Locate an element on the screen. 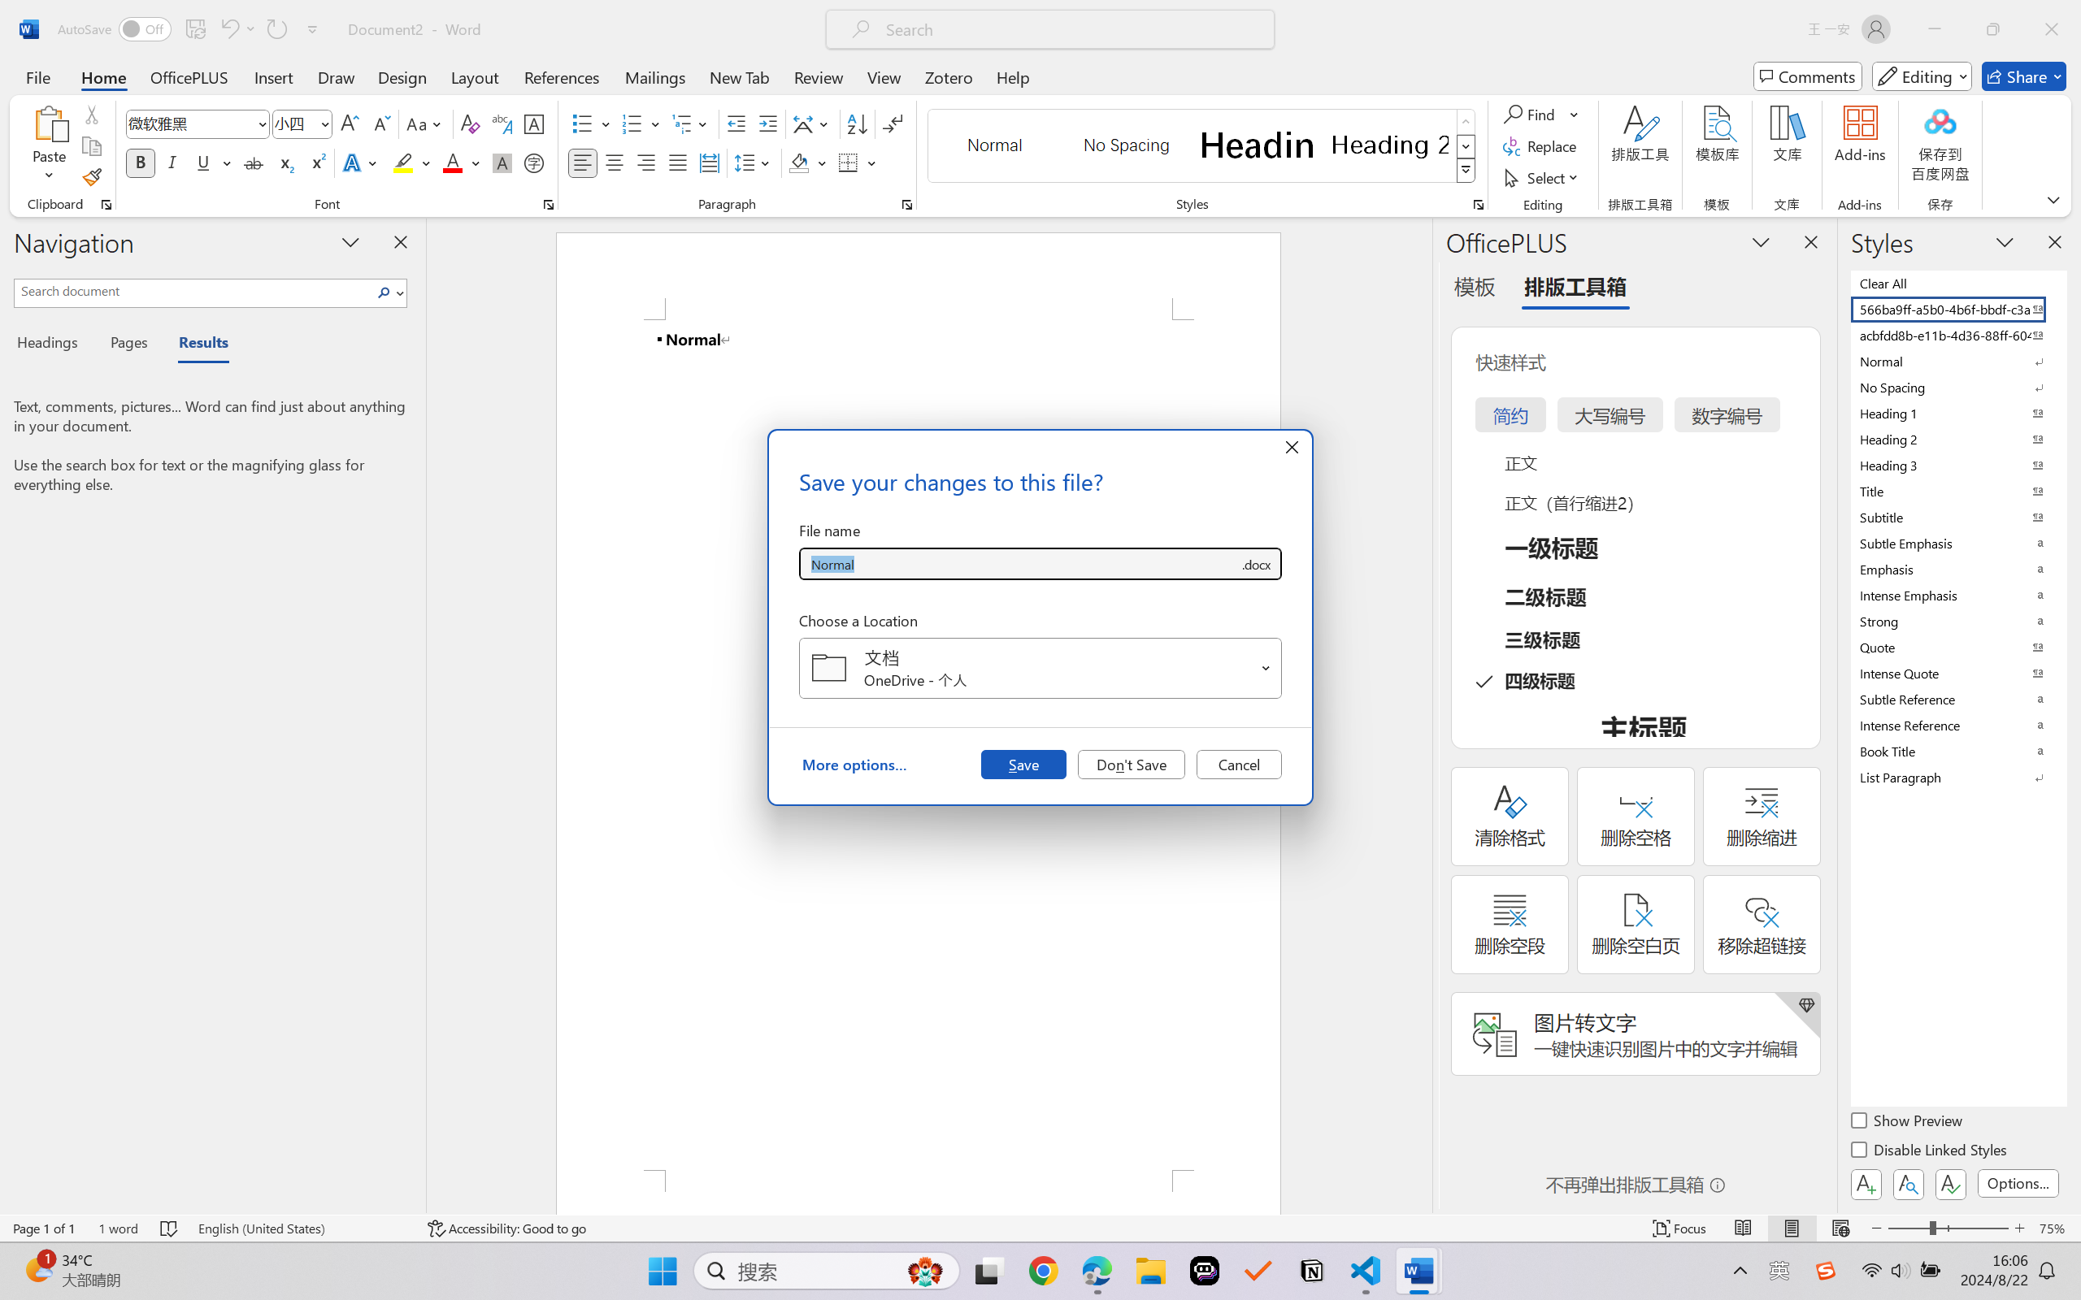 This screenshot has width=2081, height=1300. Open is located at coordinates (1266, 668).